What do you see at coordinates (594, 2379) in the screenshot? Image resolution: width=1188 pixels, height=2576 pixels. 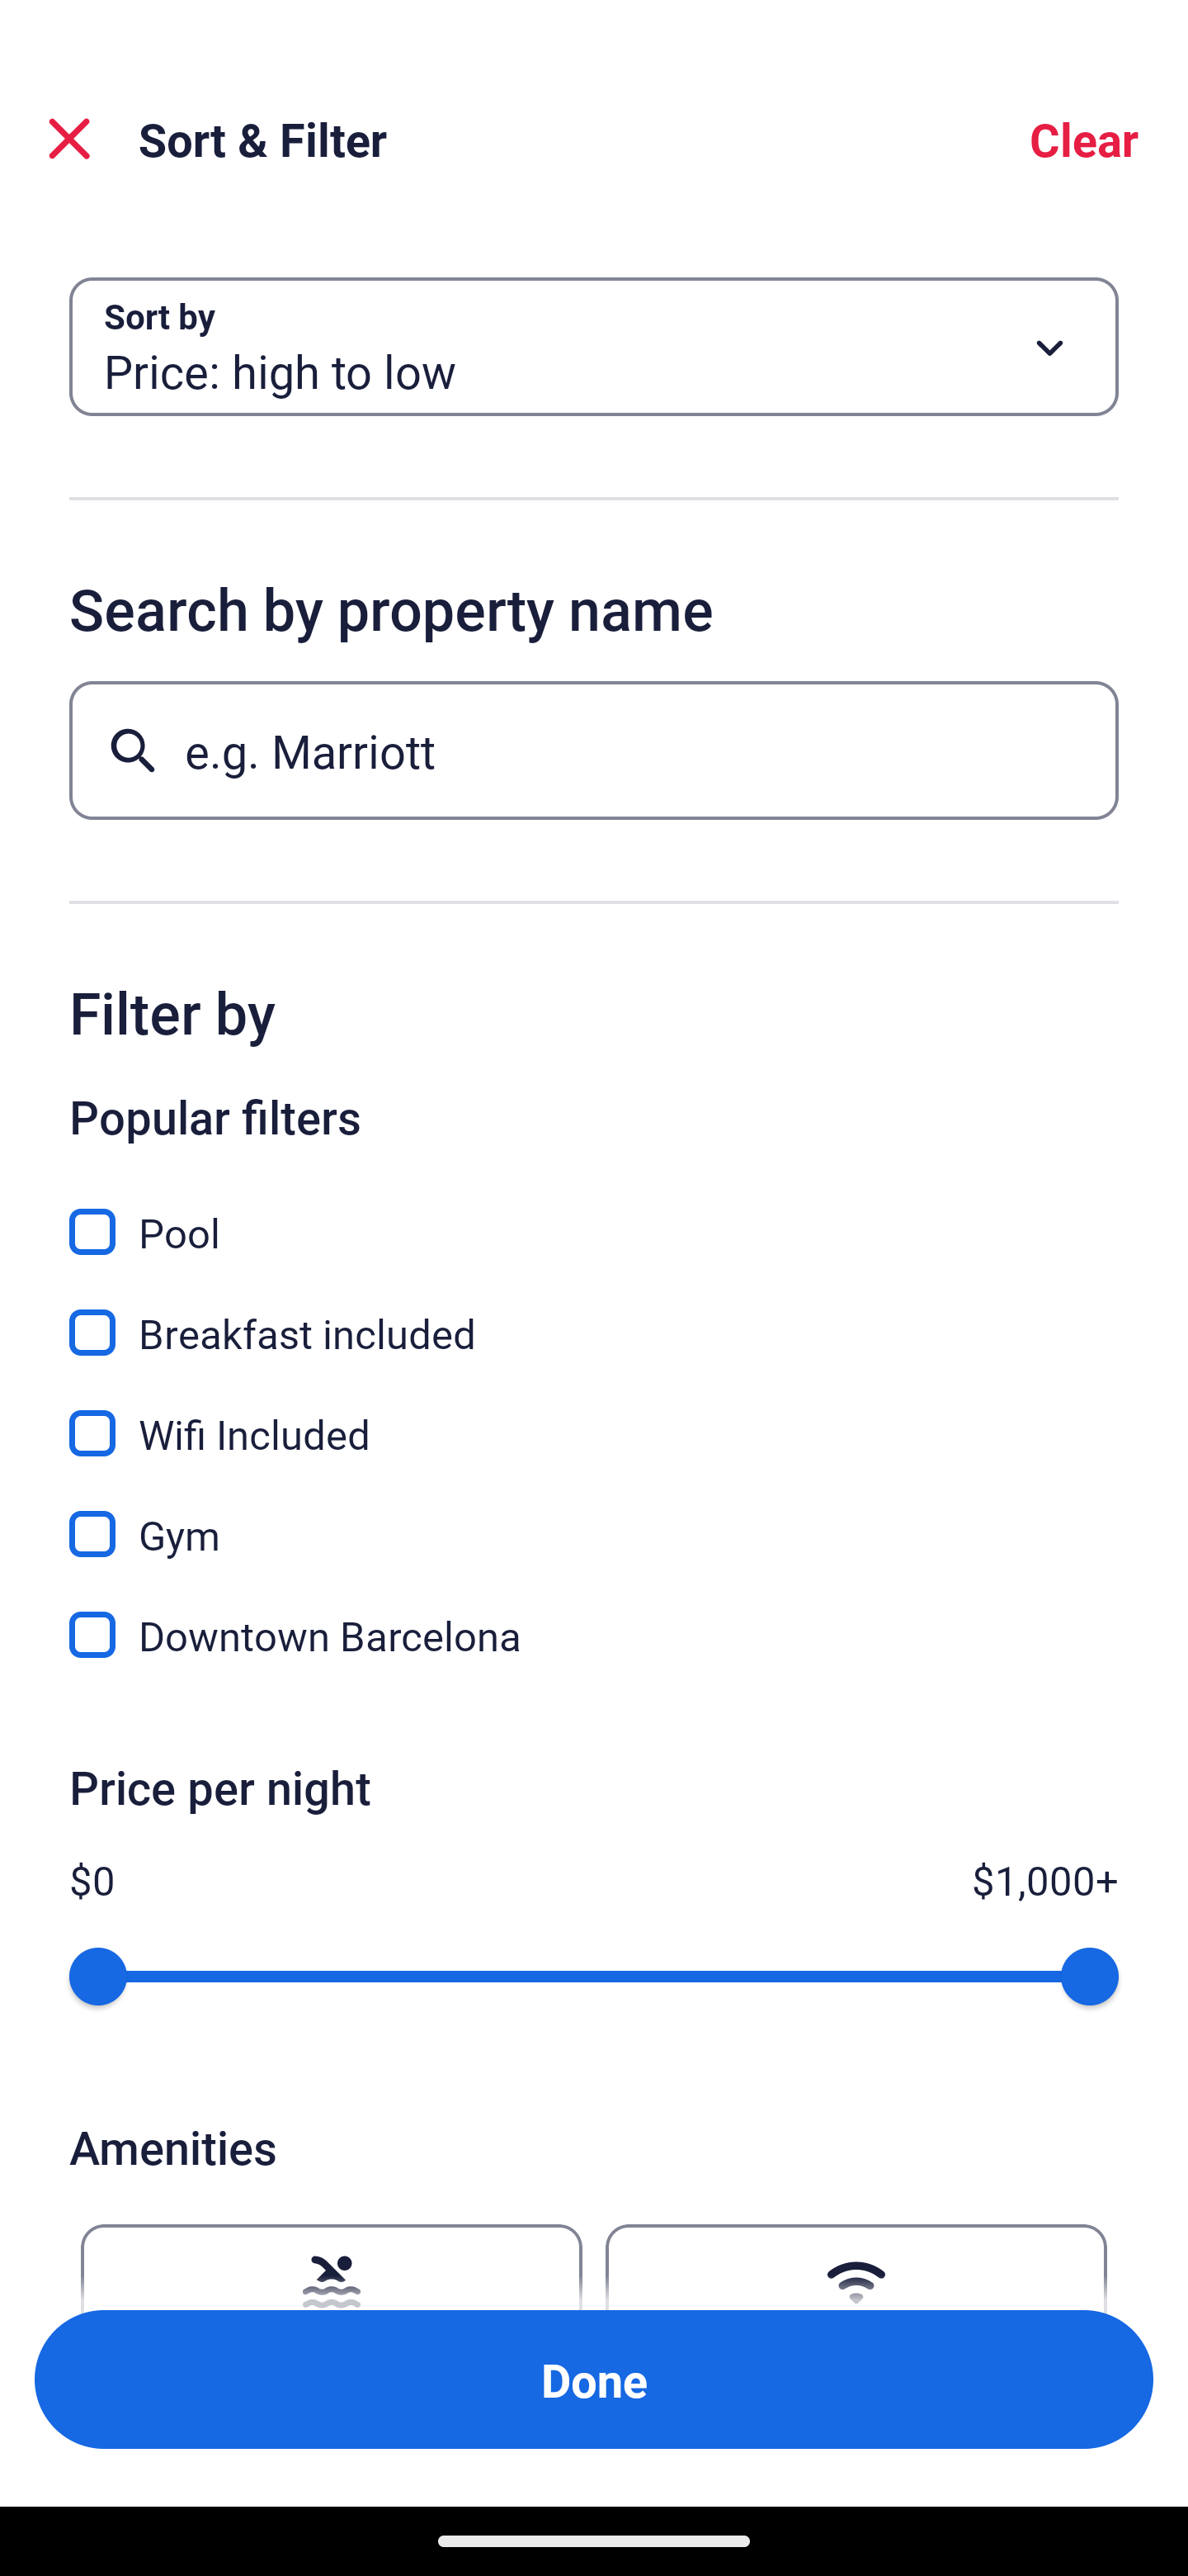 I see `Apply and close Sort and Filter Done` at bounding box center [594, 2379].